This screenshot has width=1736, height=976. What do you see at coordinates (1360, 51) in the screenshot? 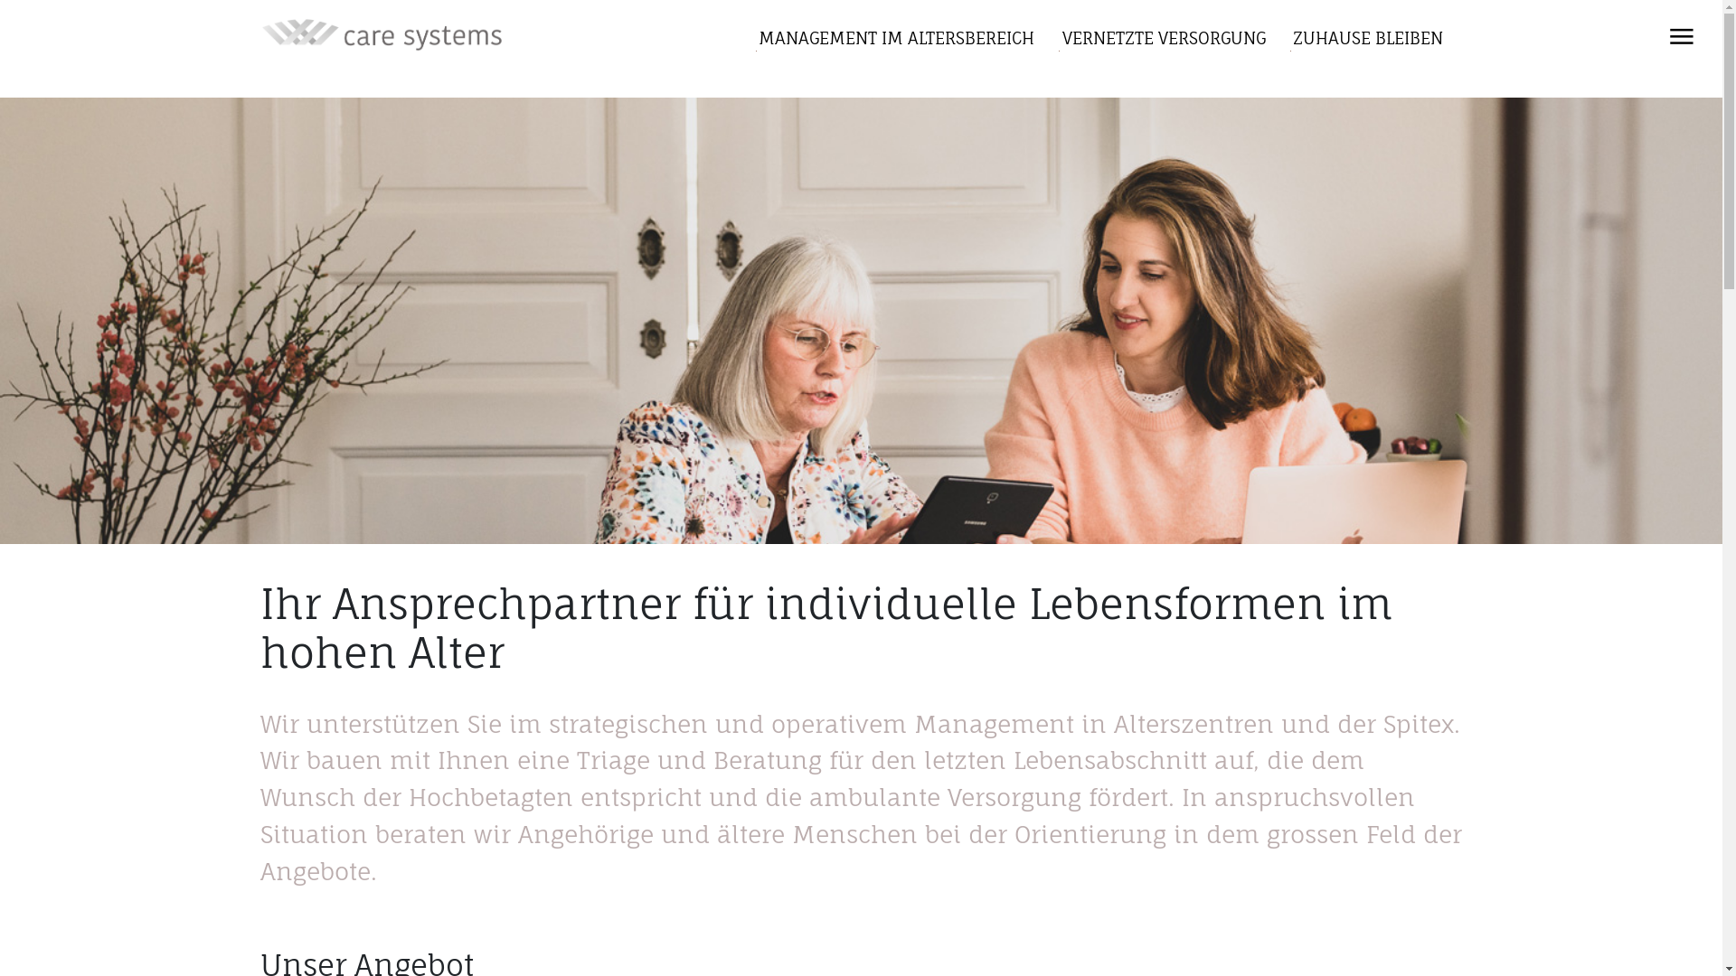
I see `ZUHAUSE BLEIBEN` at bounding box center [1360, 51].